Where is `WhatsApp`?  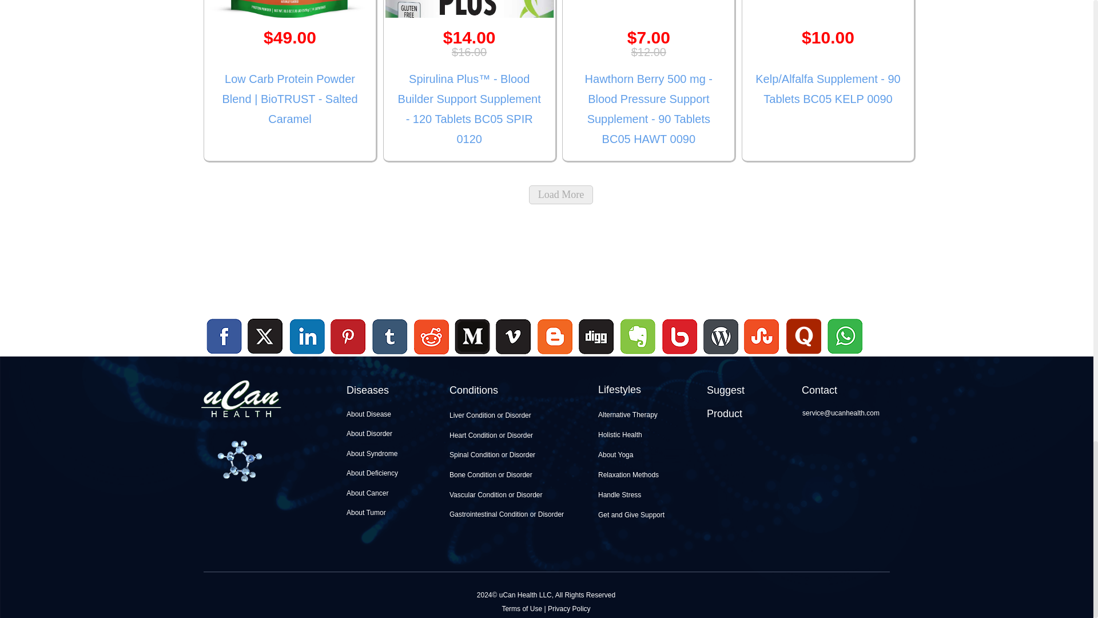 WhatsApp is located at coordinates (844, 355).